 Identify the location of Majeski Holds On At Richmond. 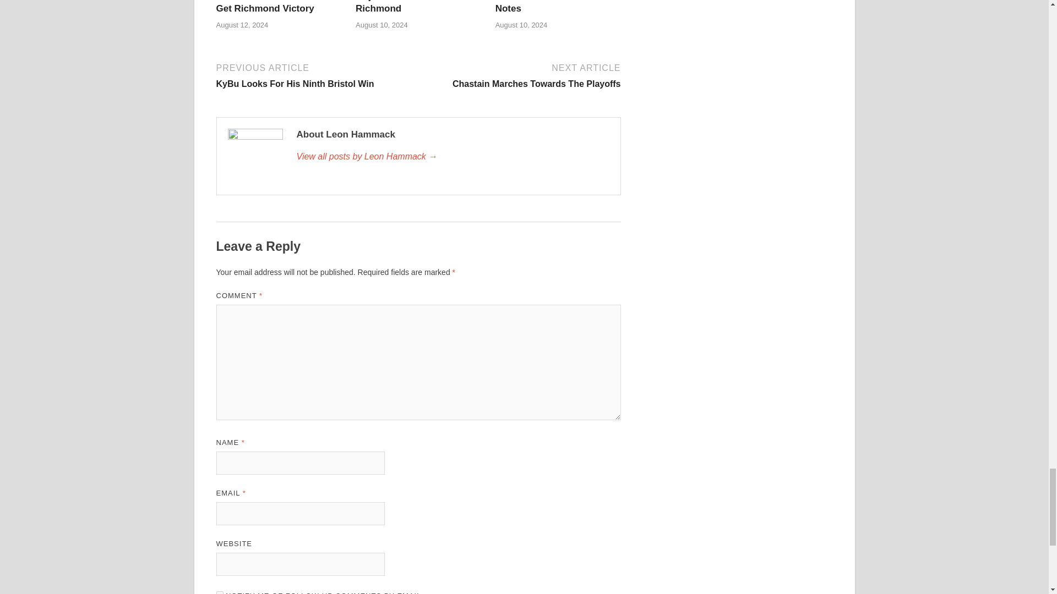
(401, 7).